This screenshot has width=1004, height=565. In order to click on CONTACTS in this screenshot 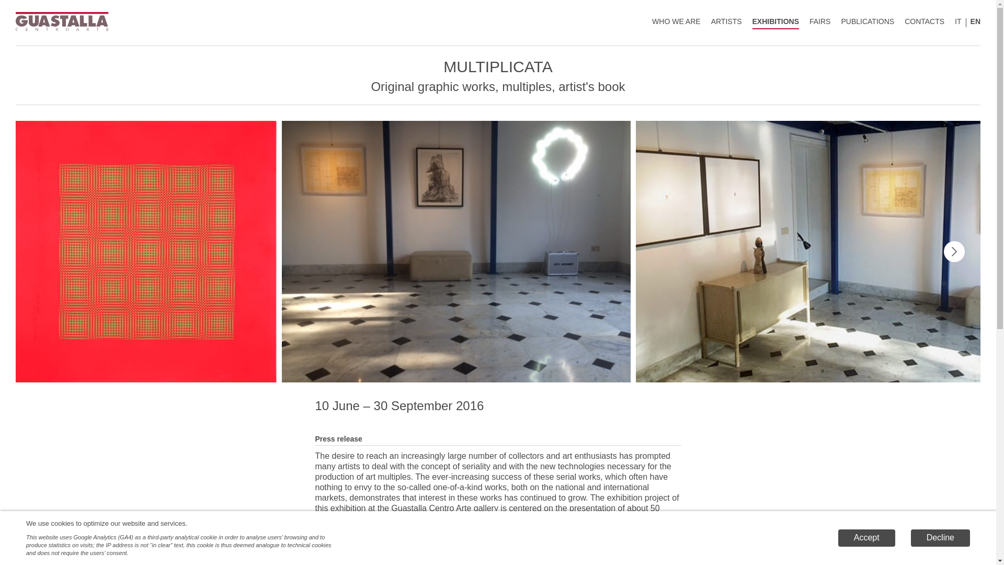, I will do `click(925, 23)`.